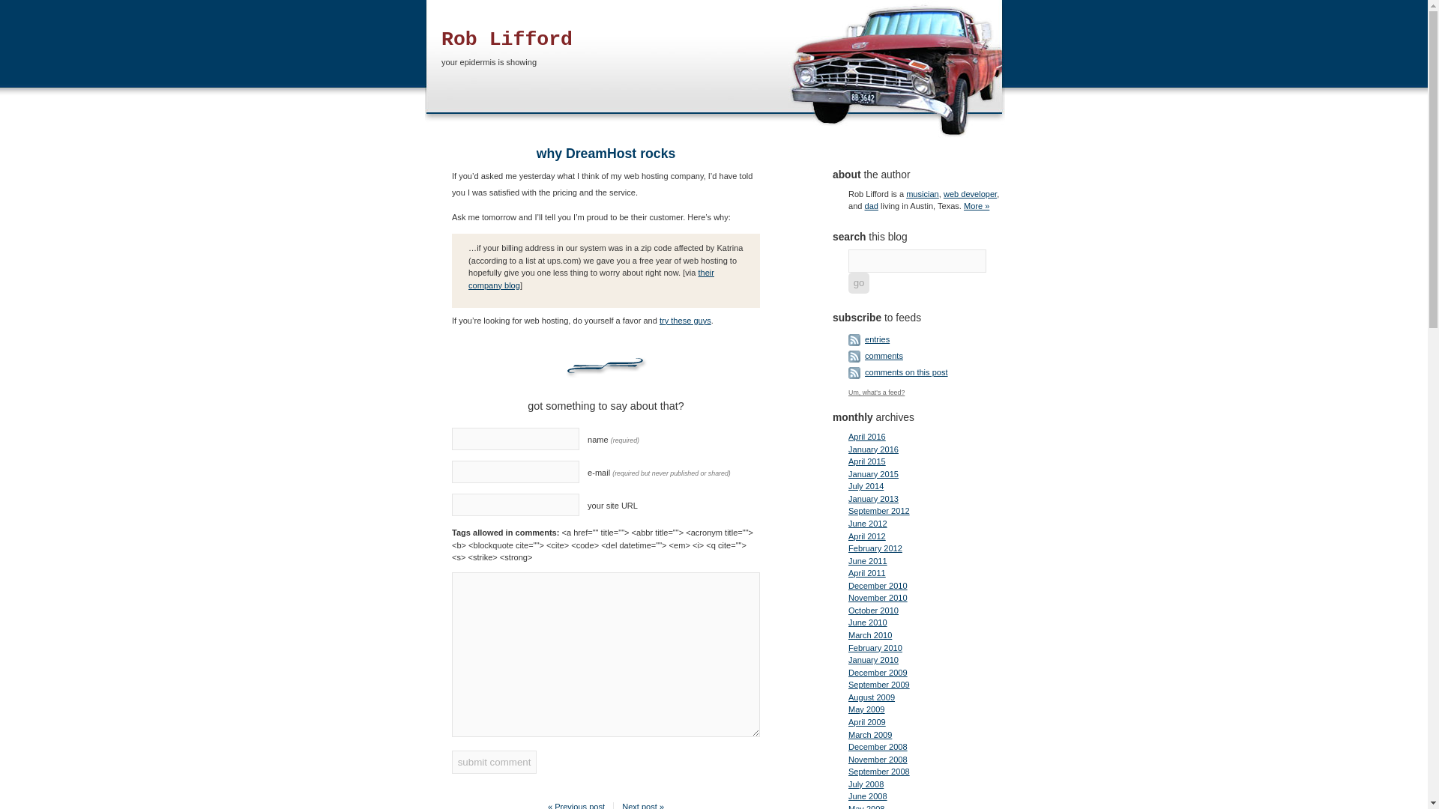 The height and width of the screenshot is (809, 1439). What do you see at coordinates (685, 321) in the screenshot?
I see `try these guys` at bounding box center [685, 321].